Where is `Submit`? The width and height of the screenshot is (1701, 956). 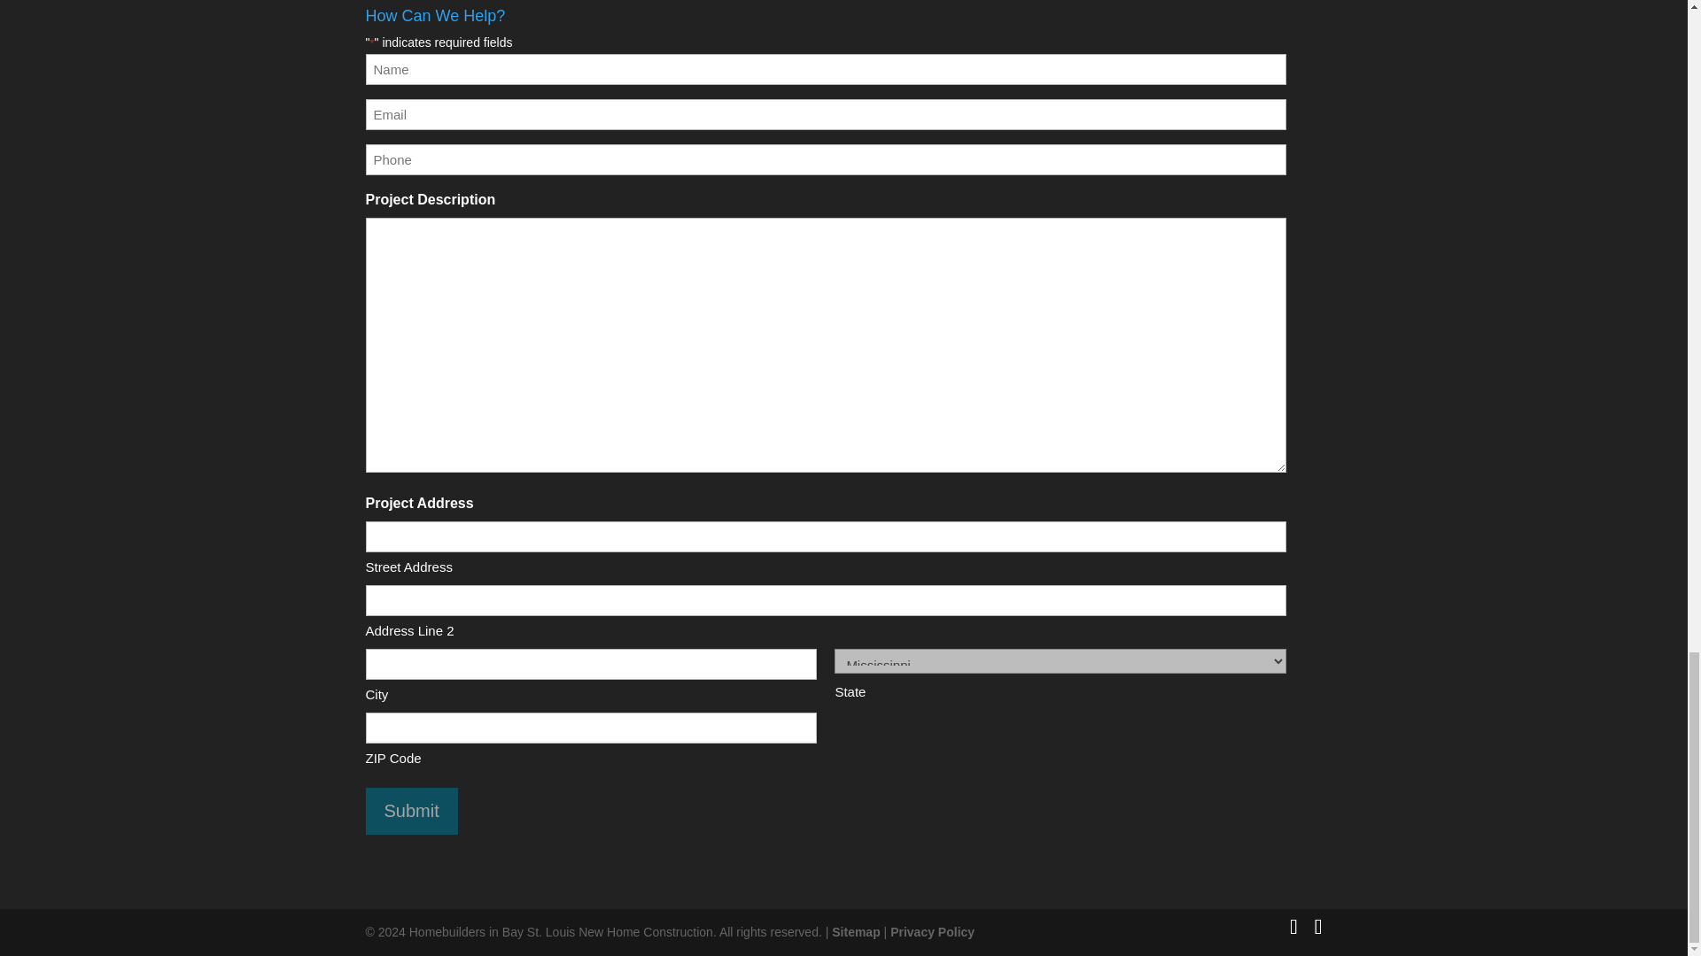 Submit is located at coordinates (411, 811).